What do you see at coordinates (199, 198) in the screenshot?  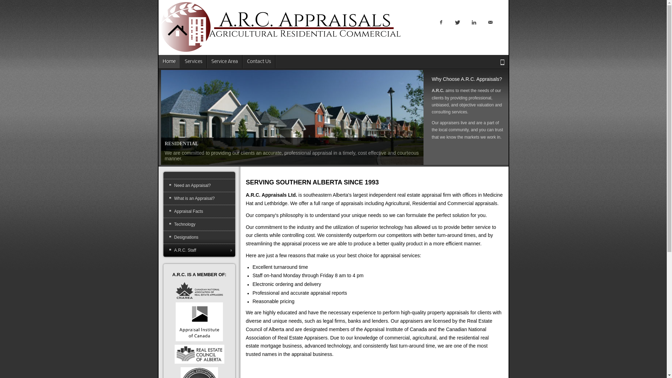 I see `What is an Appraisal?` at bounding box center [199, 198].